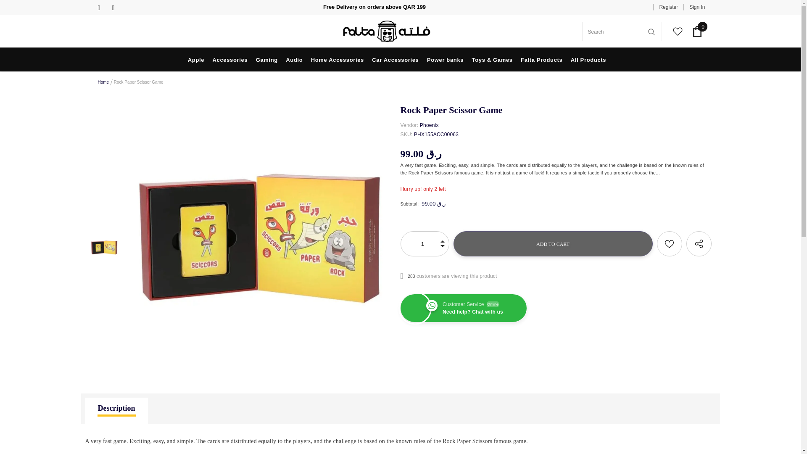 Image resolution: width=807 pixels, height=454 pixels. What do you see at coordinates (697, 31) in the screenshot?
I see `0` at bounding box center [697, 31].